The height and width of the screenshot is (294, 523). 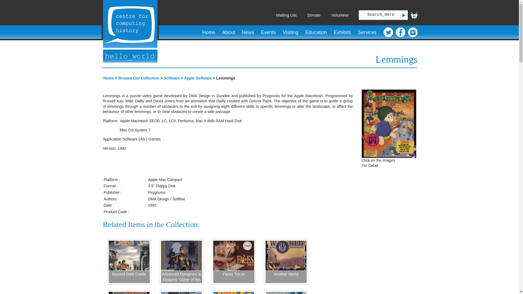 What do you see at coordinates (314, 15) in the screenshot?
I see `Donate` at bounding box center [314, 15].